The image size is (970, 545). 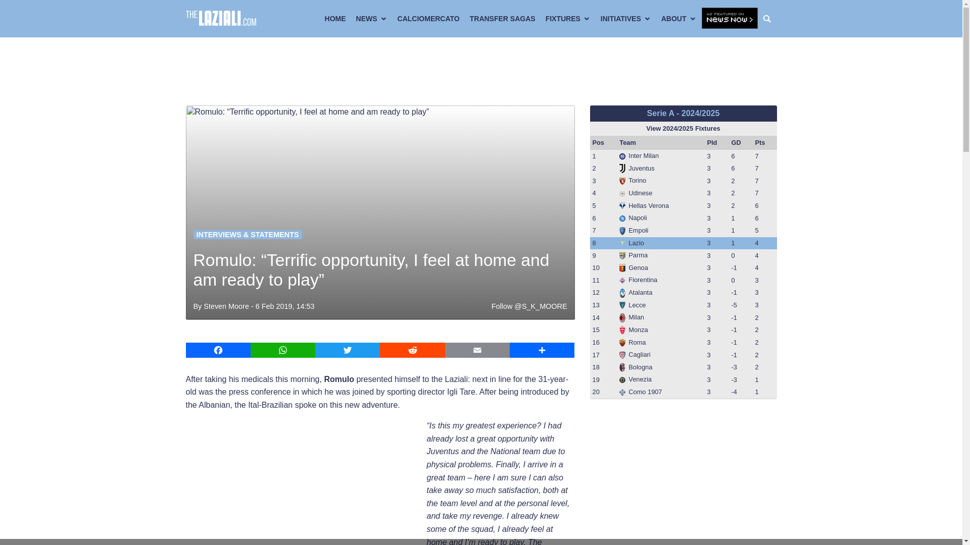 What do you see at coordinates (679, 19) in the screenshot?
I see `ABOUT` at bounding box center [679, 19].